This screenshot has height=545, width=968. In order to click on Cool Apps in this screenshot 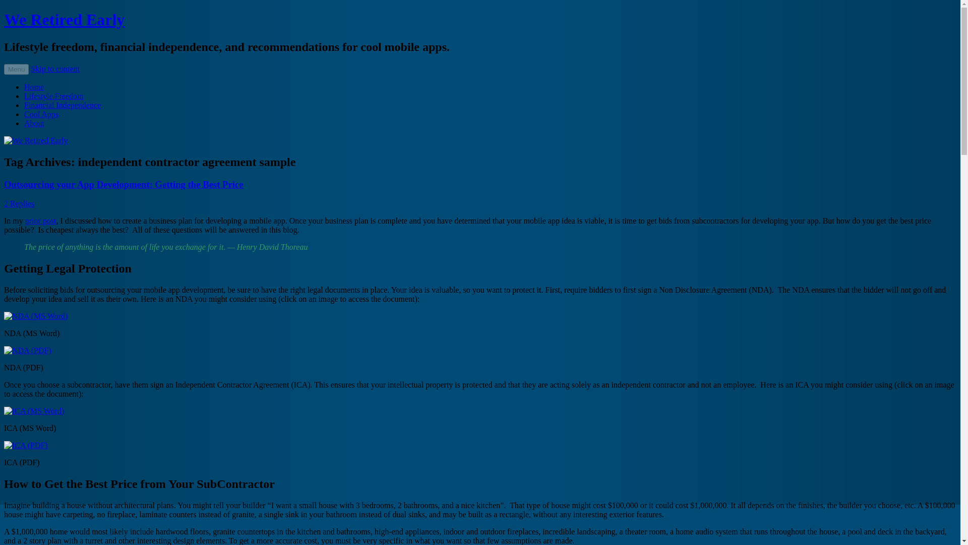, I will do `click(41, 114)`.